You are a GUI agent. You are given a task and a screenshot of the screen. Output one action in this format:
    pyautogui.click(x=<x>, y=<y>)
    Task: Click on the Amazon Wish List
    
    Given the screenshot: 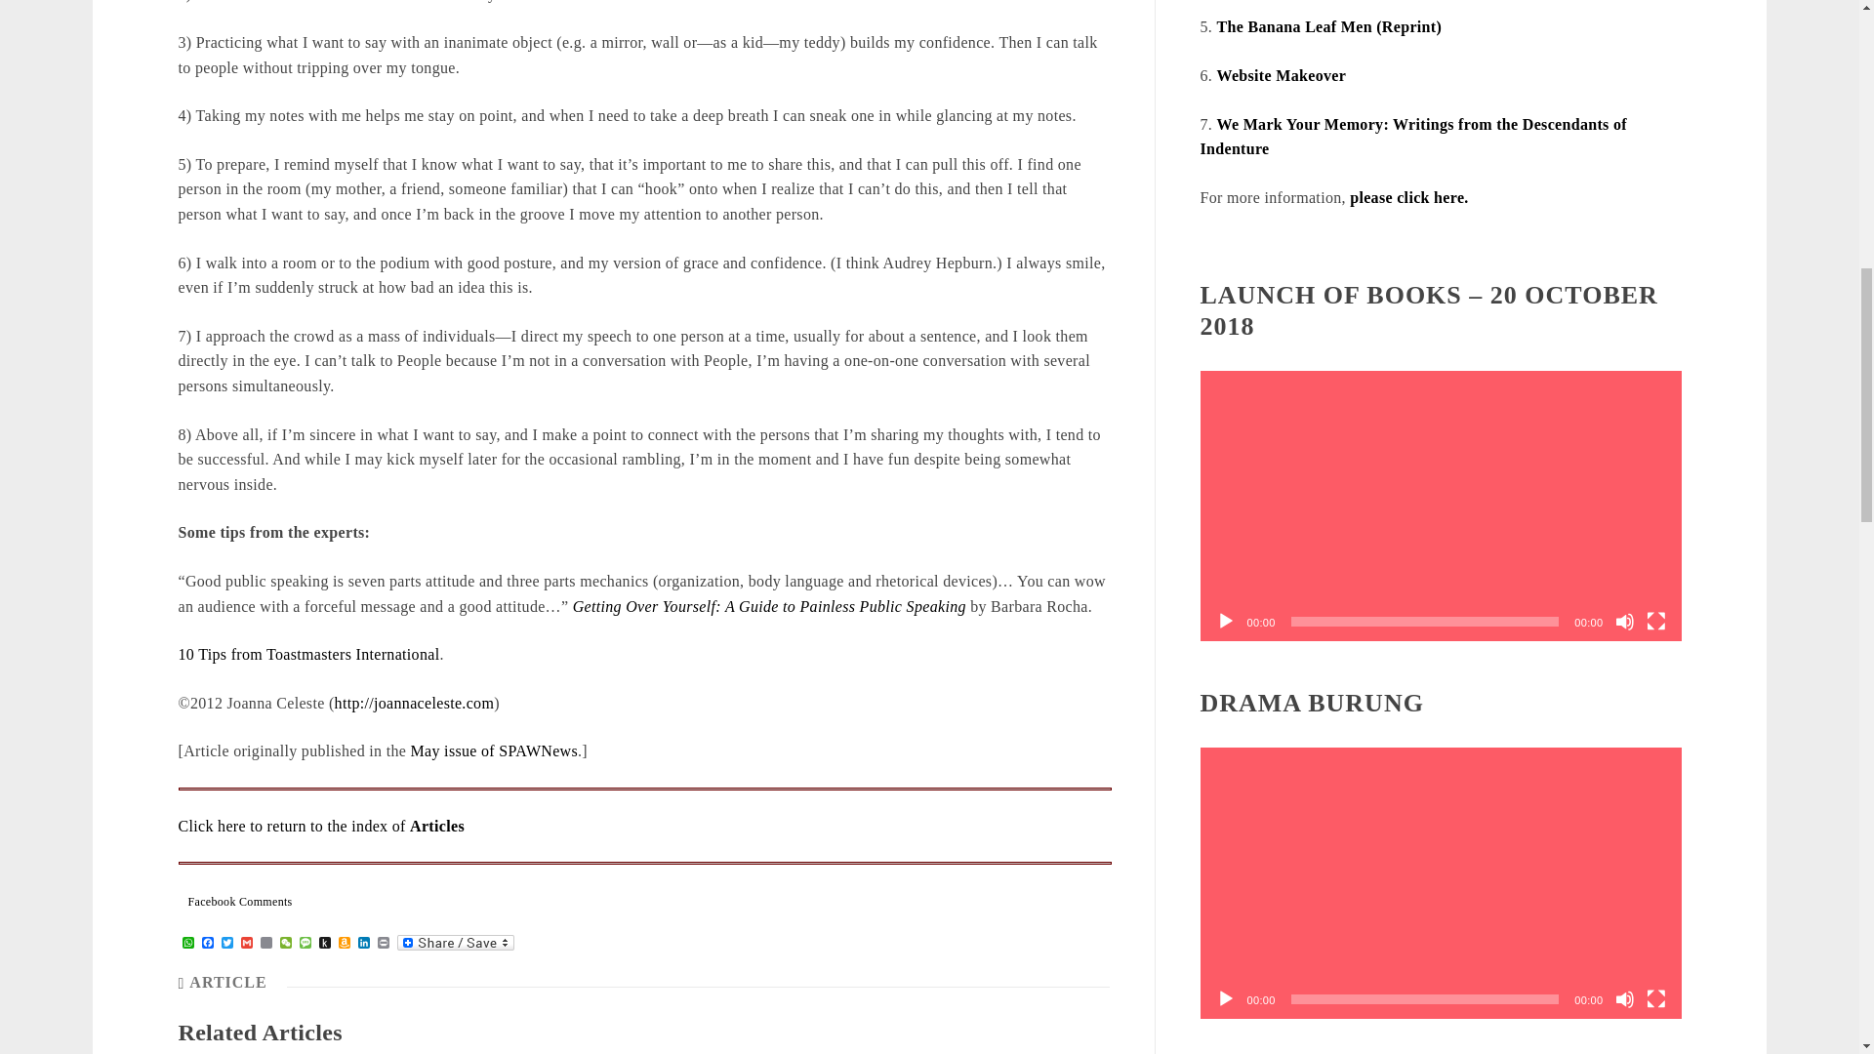 What is the action you would take?
    pyautogui.click(x=344, y=943)
    